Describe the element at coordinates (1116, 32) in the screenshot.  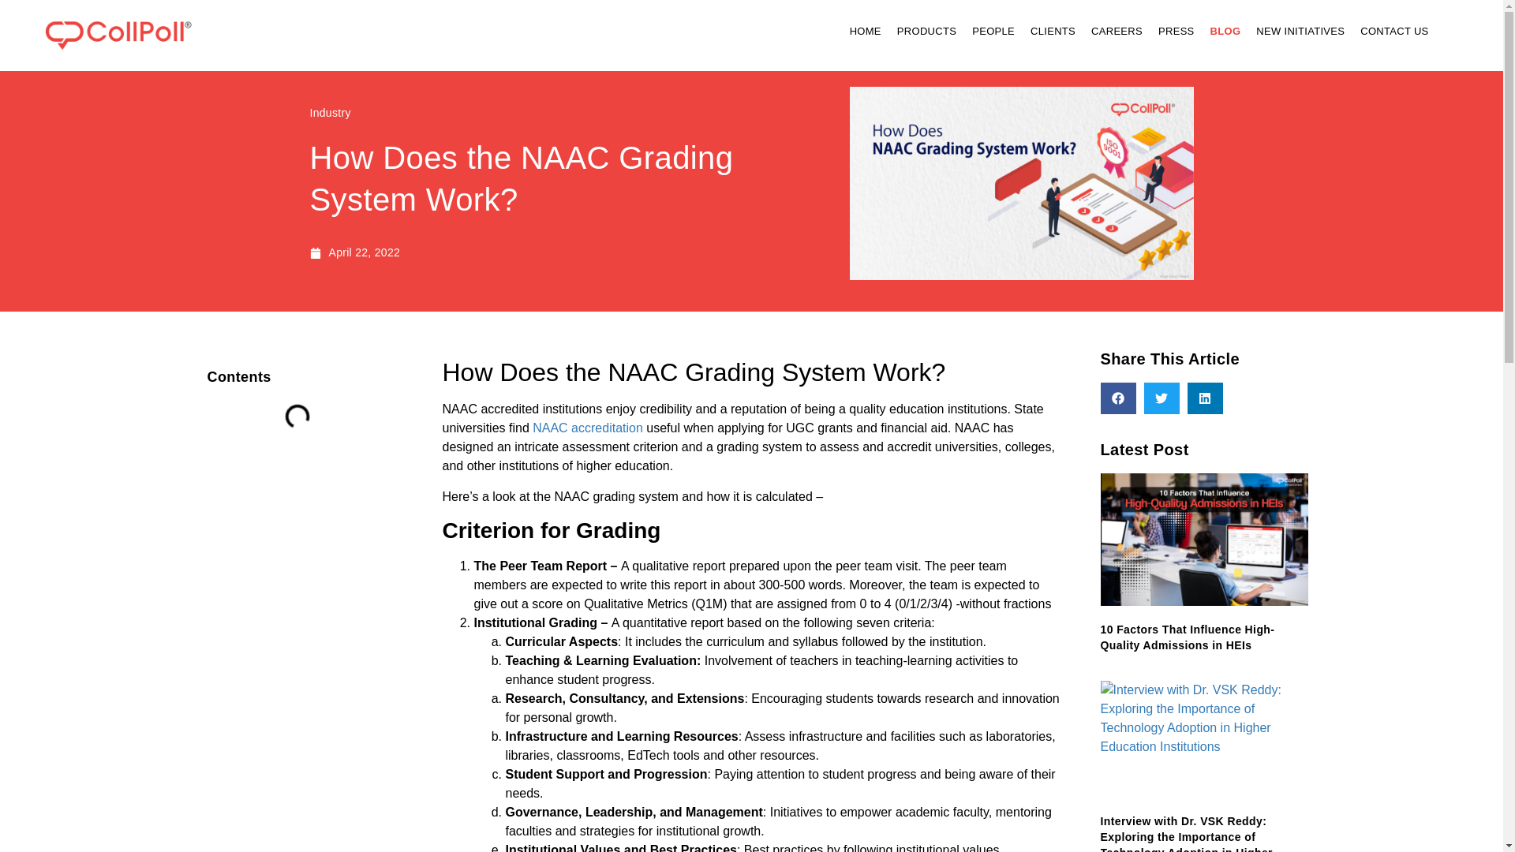
I see `CAREERS` at that location.